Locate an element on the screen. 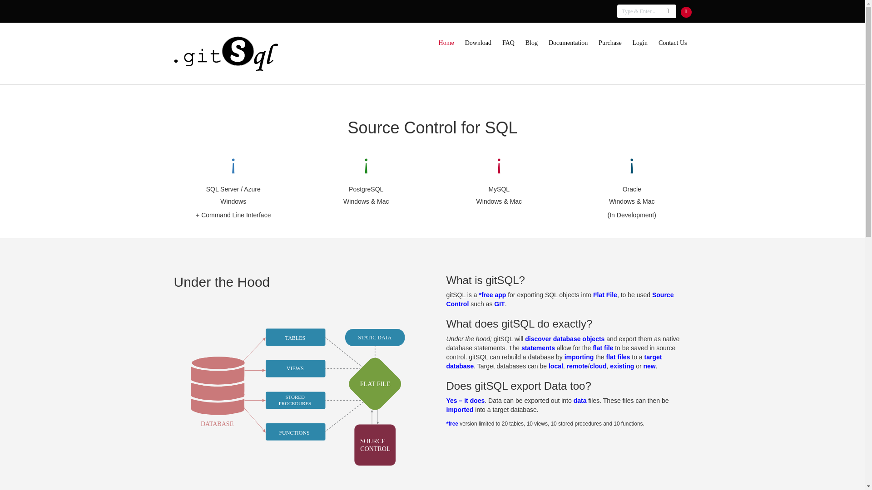  Download is located at coordinates (478, 43).